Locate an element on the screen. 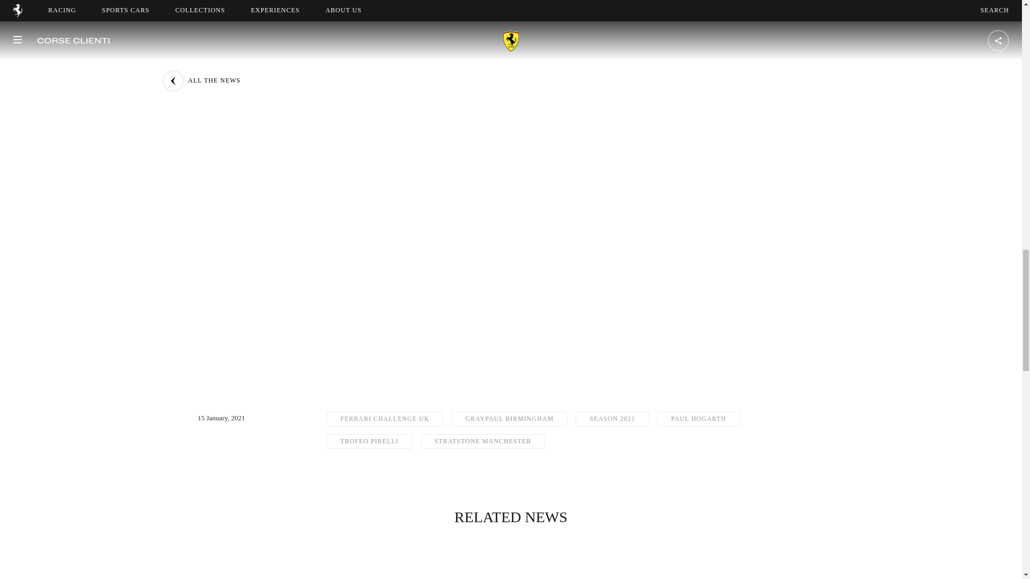  STRATSTONE MANCHESTER is located at coordinates (482, 442).